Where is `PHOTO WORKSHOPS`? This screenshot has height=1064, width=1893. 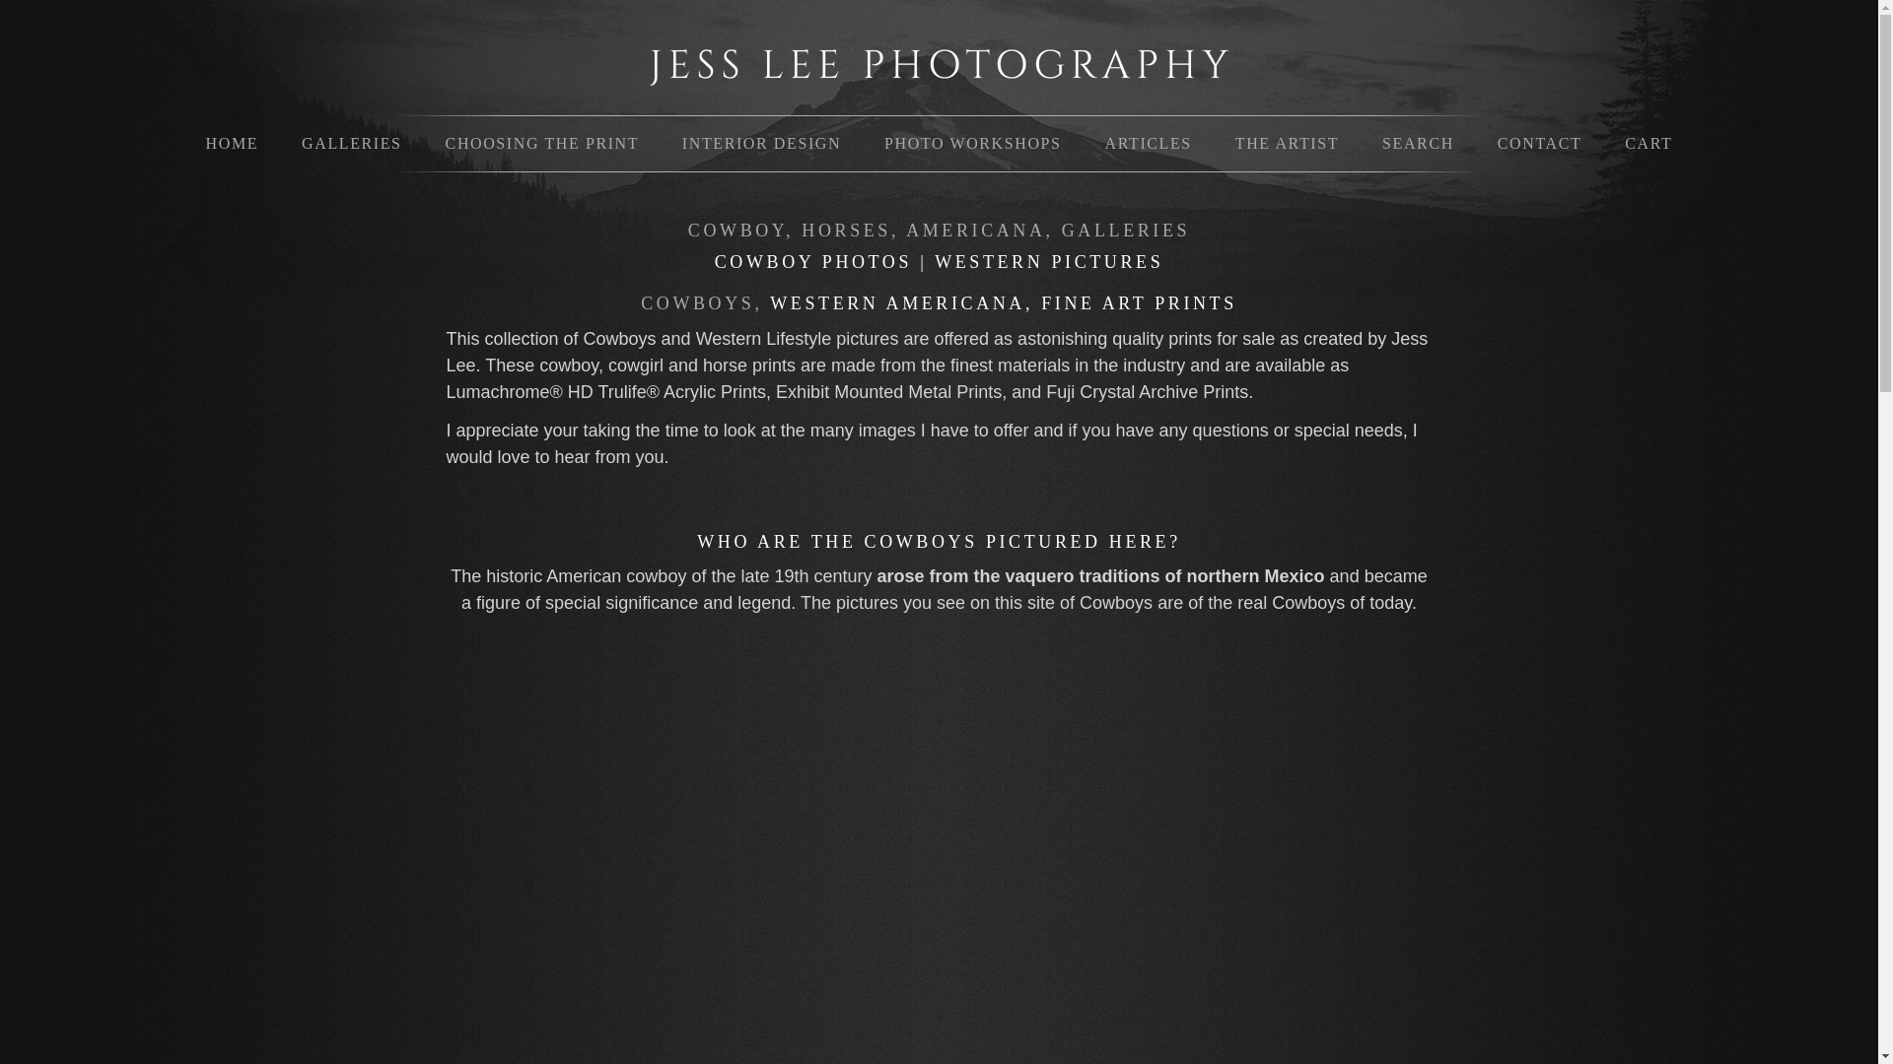
PHOTO WORKSHOPS is located at coordinates (972, 144).